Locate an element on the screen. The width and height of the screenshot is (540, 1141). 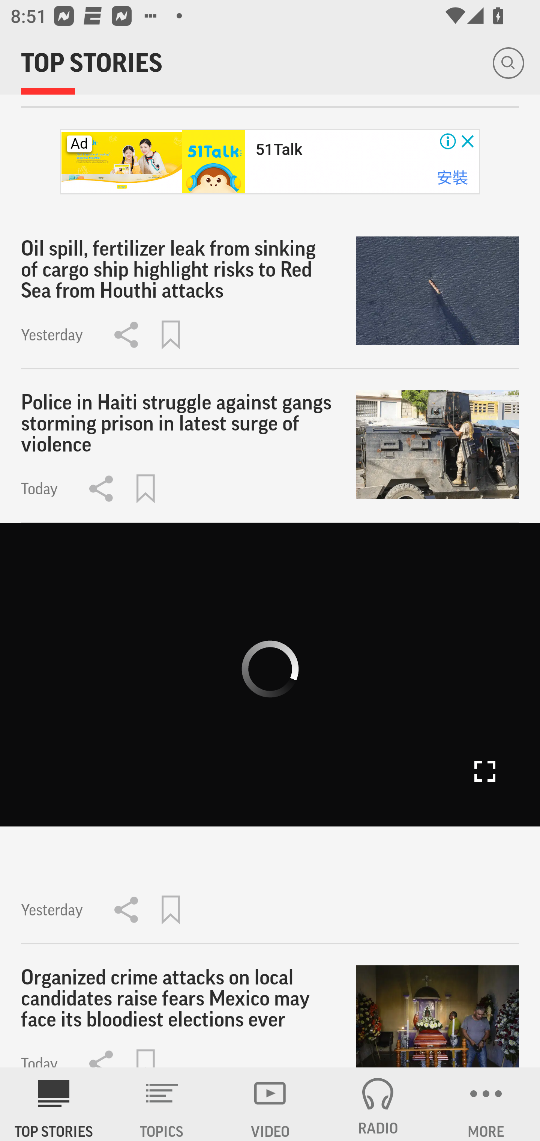
51Talk is located at coordinates (278, 149).